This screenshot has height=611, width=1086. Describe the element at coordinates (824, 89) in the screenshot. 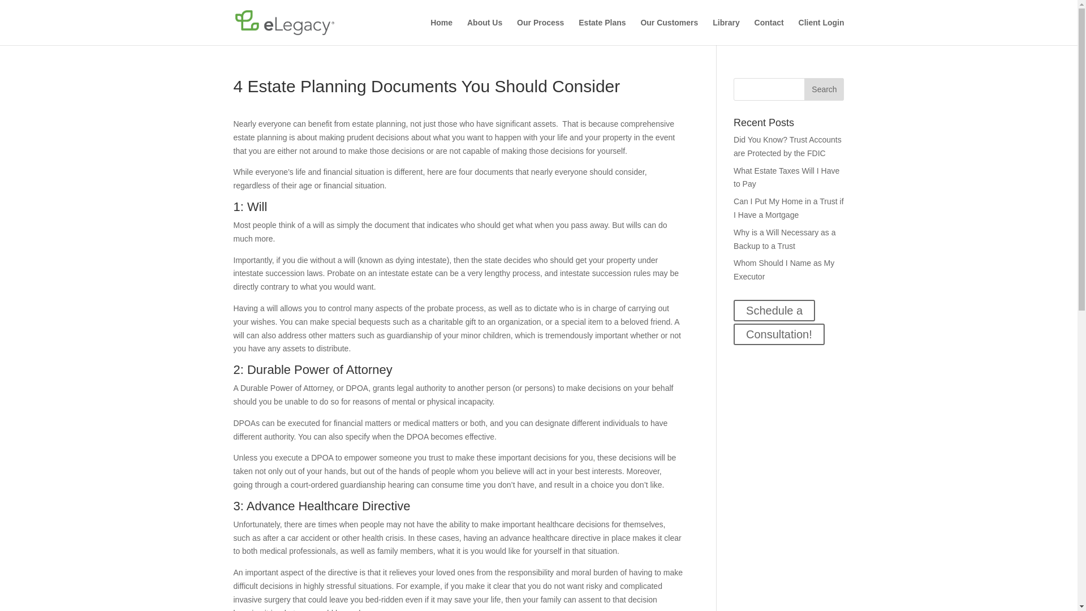

I see `Search` at that location.